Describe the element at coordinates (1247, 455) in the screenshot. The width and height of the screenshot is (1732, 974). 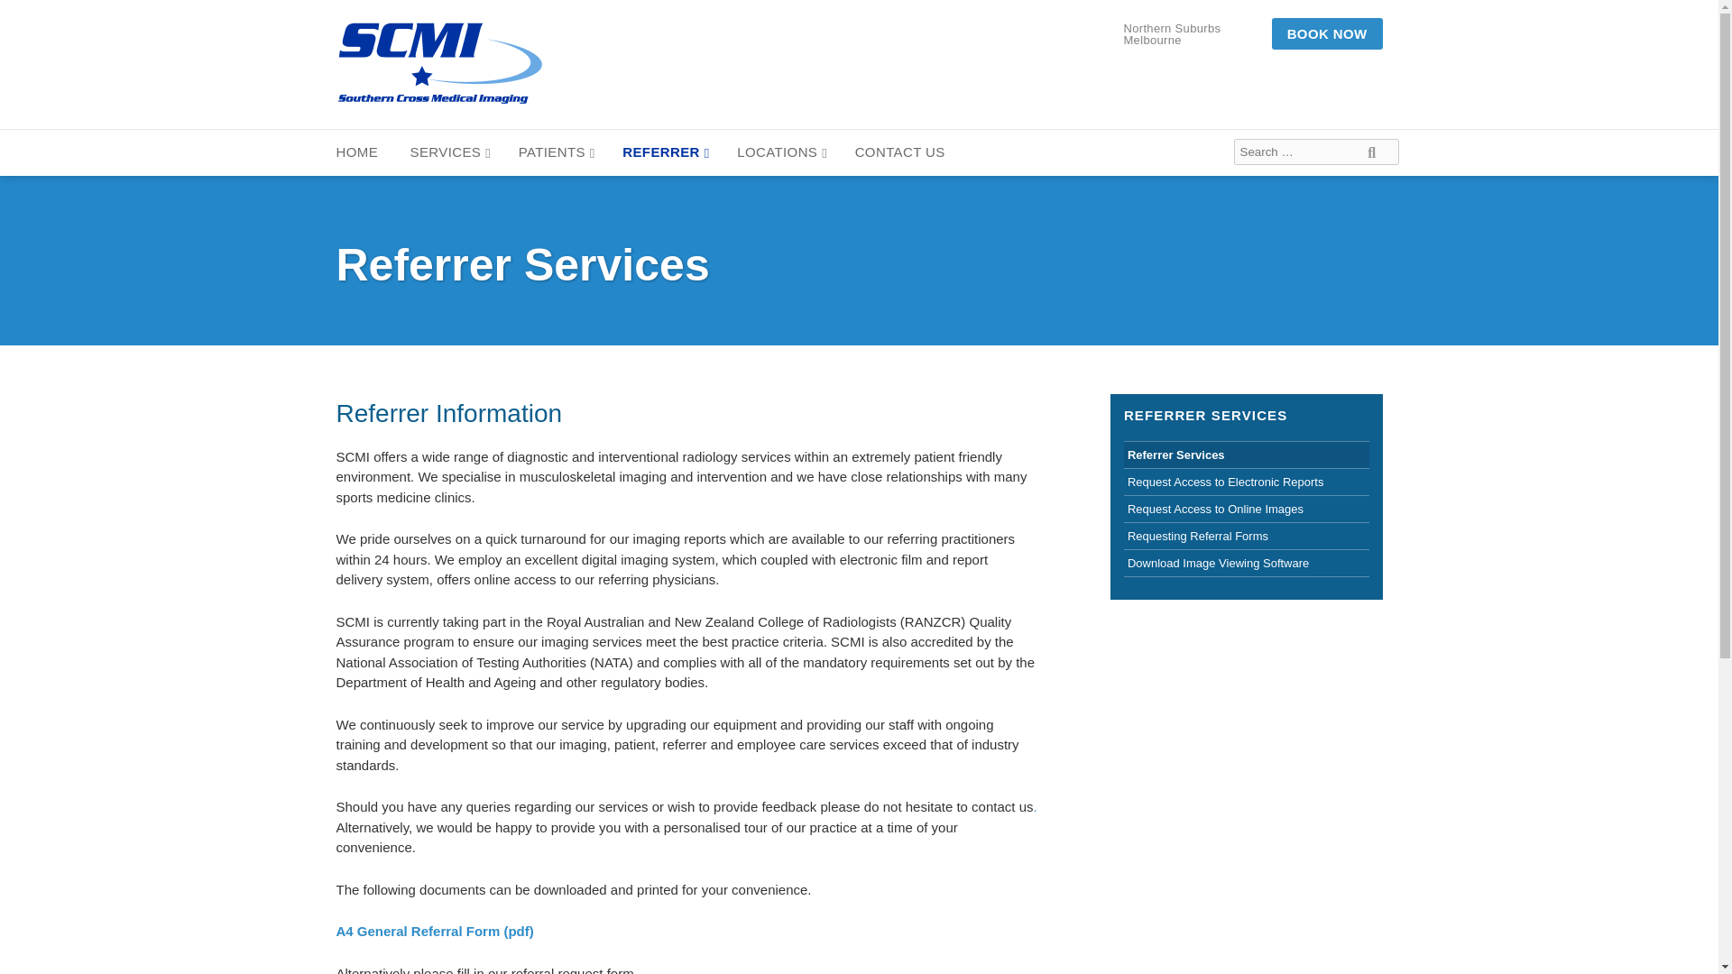
I see `Referrer Services` at that location.